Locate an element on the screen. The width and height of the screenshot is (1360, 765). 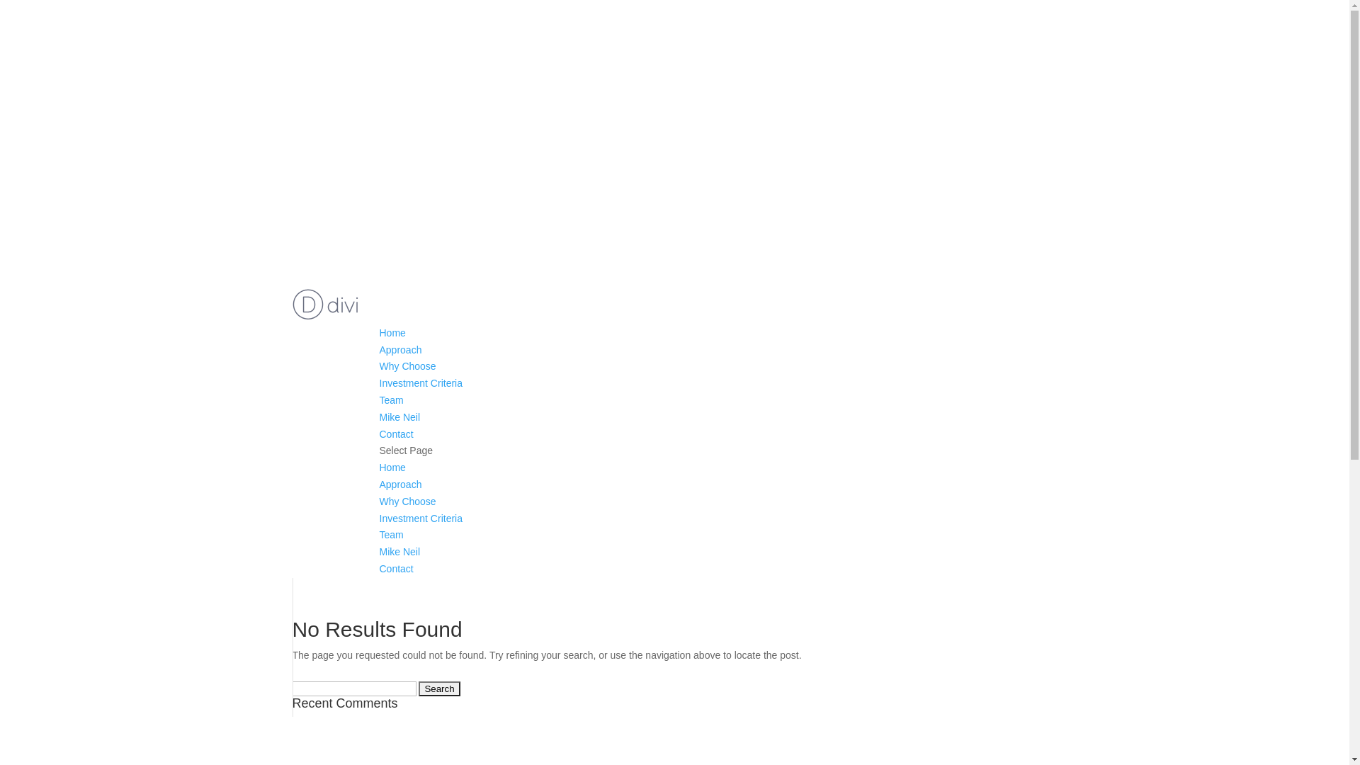
Contact is located at coordinates (397, 434).